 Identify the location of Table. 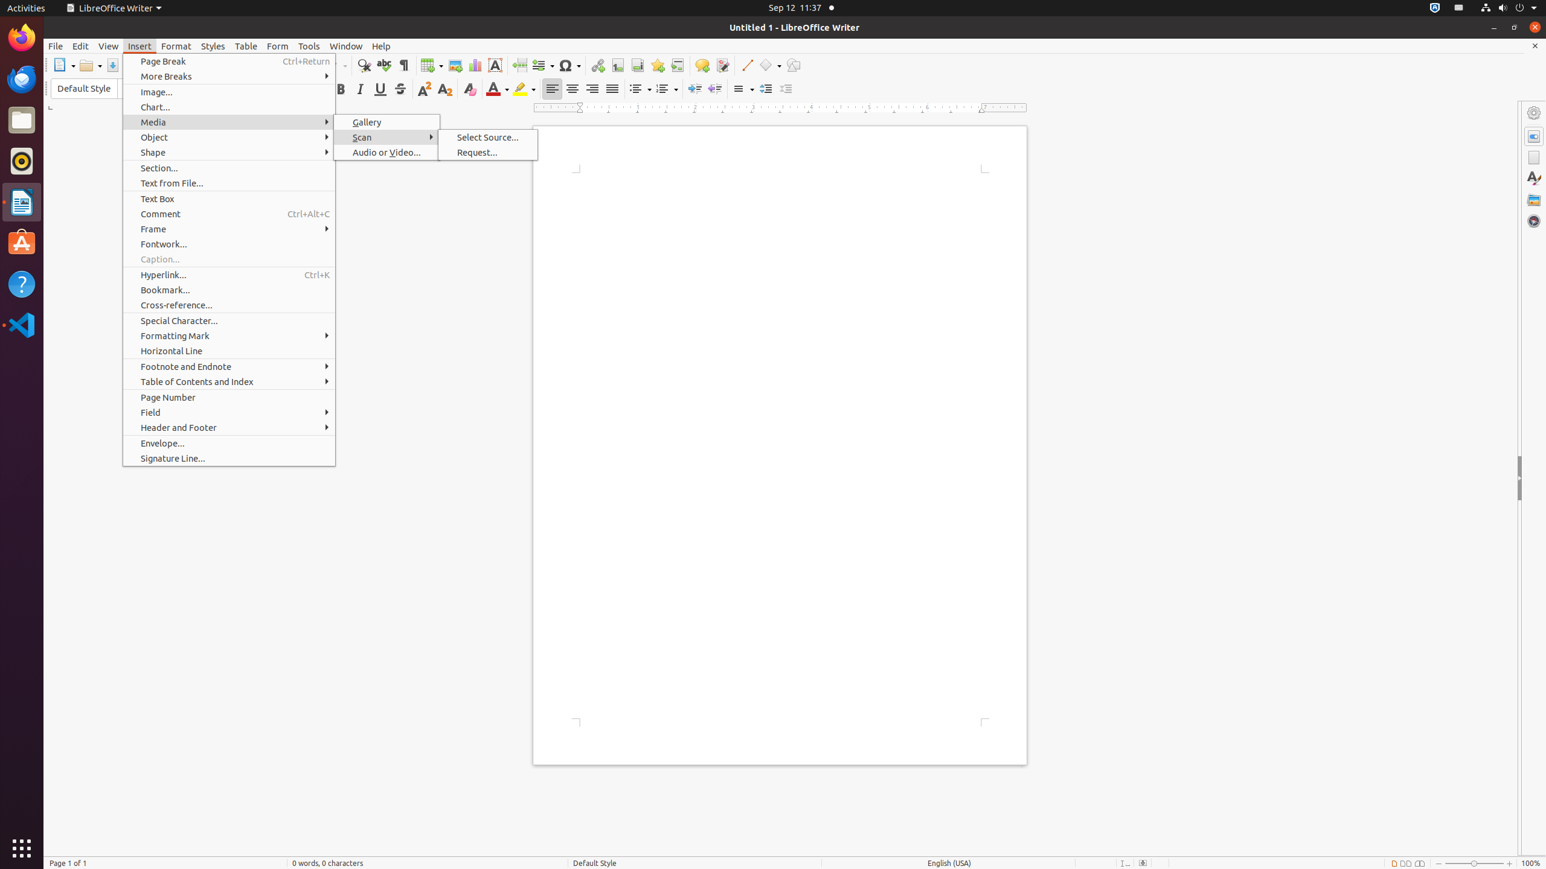
(432, 65).